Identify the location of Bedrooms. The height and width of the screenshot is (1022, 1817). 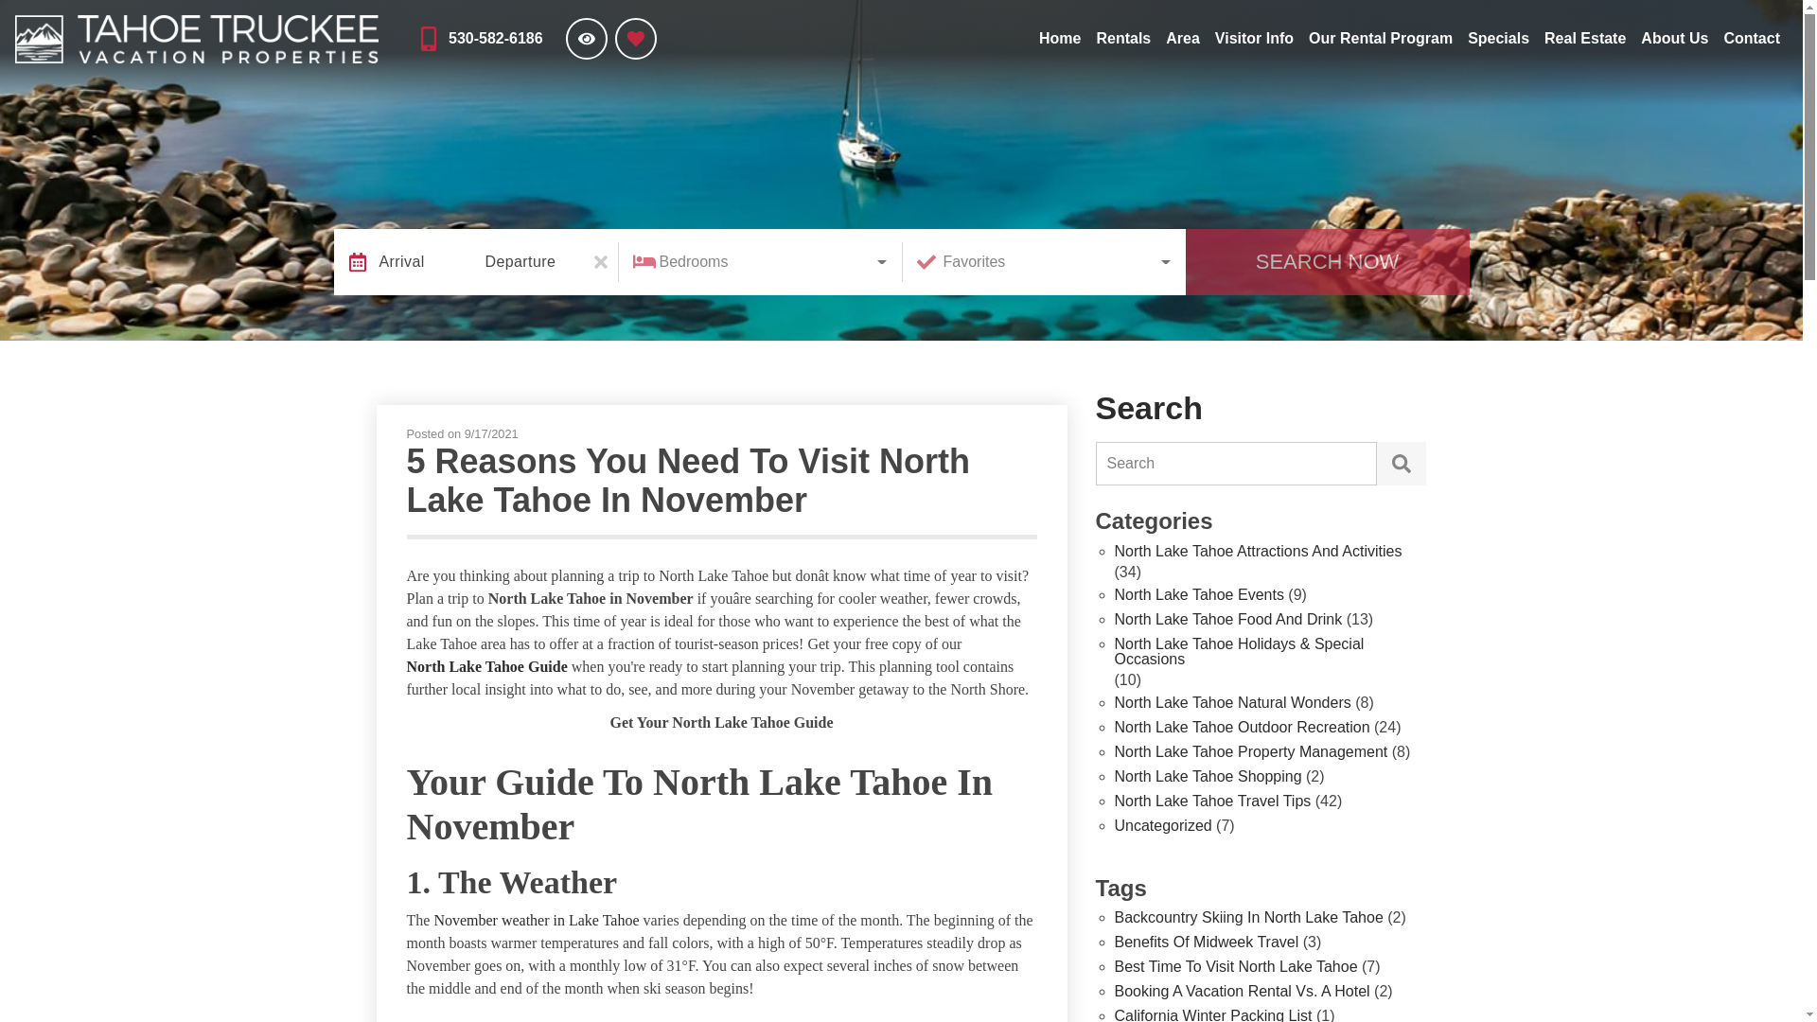
(759, 261).